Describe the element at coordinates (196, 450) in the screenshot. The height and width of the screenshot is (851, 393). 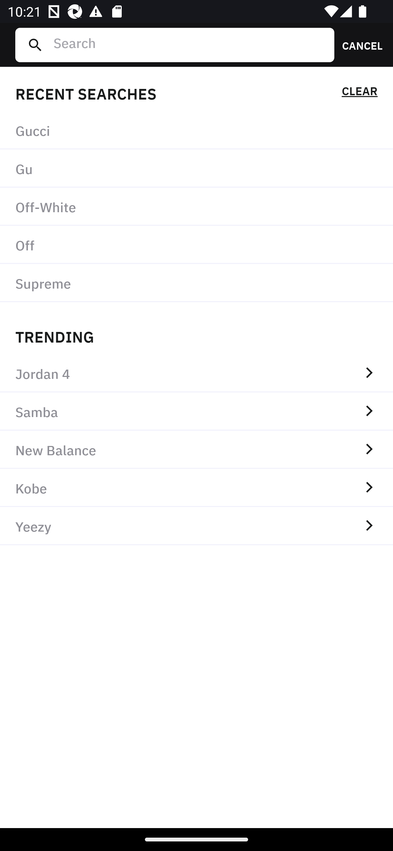
I see `New Balance ` at that location.